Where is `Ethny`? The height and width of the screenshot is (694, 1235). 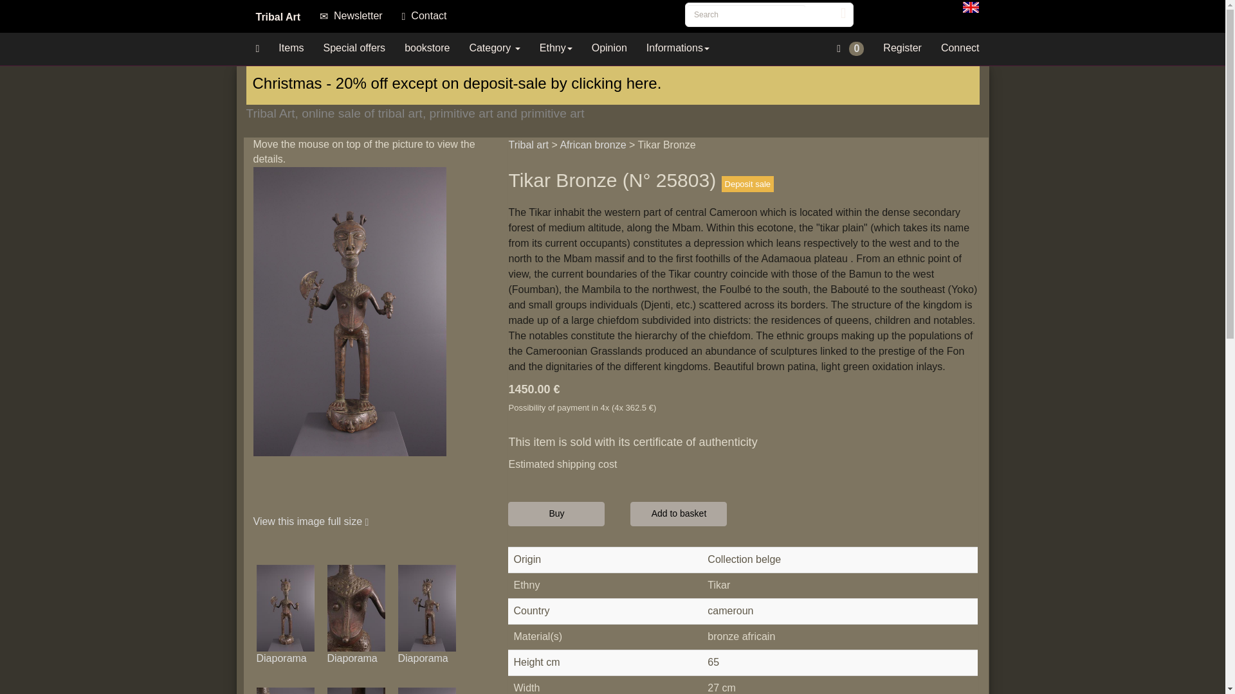
Ethny is located at coordinates (556, 48).